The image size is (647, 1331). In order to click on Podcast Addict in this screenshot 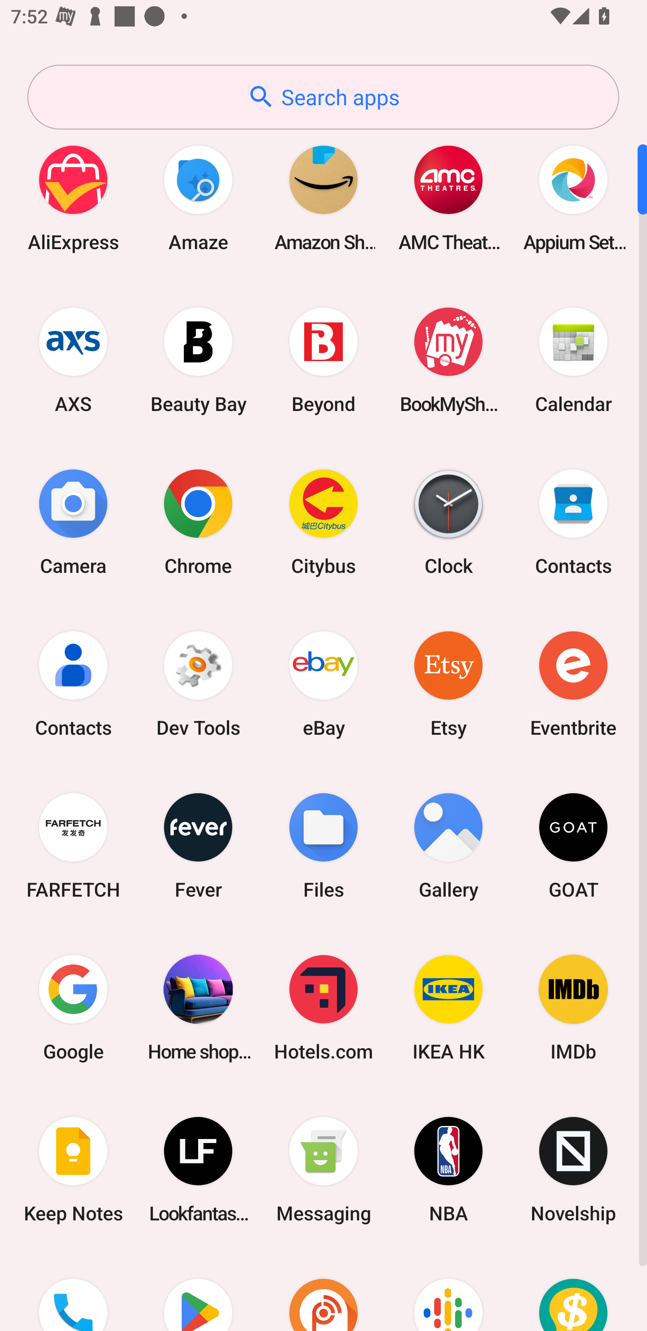, I will do `click(323, 1291)`.